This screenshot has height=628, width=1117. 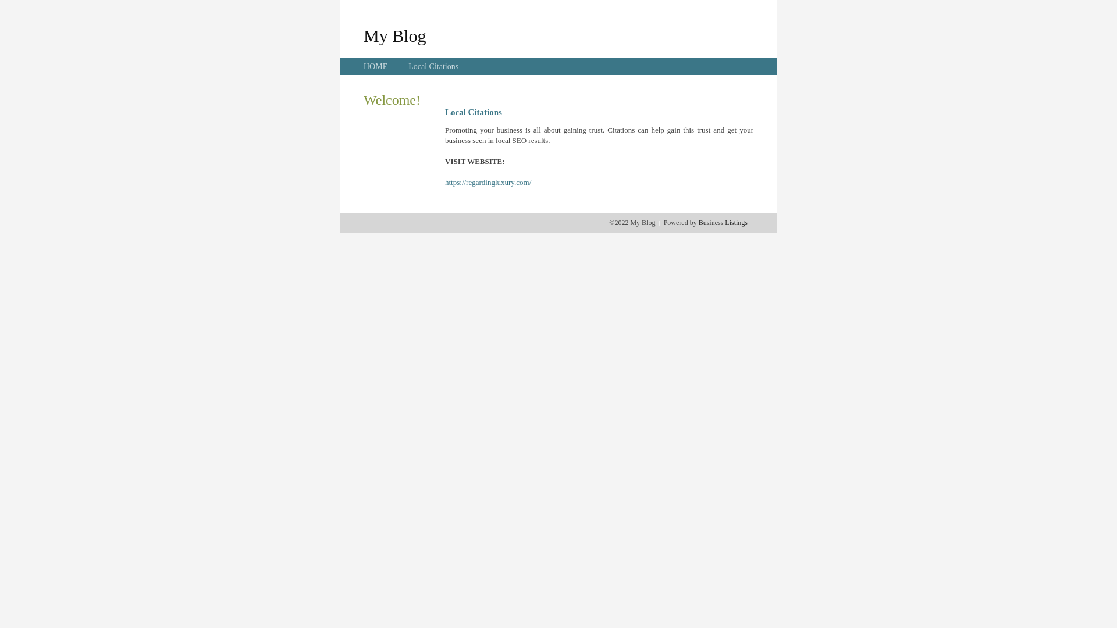 What do you see at coordinates (395, 35) in the screenshot?
I see `My Blog` at bounding box center [395, 35].